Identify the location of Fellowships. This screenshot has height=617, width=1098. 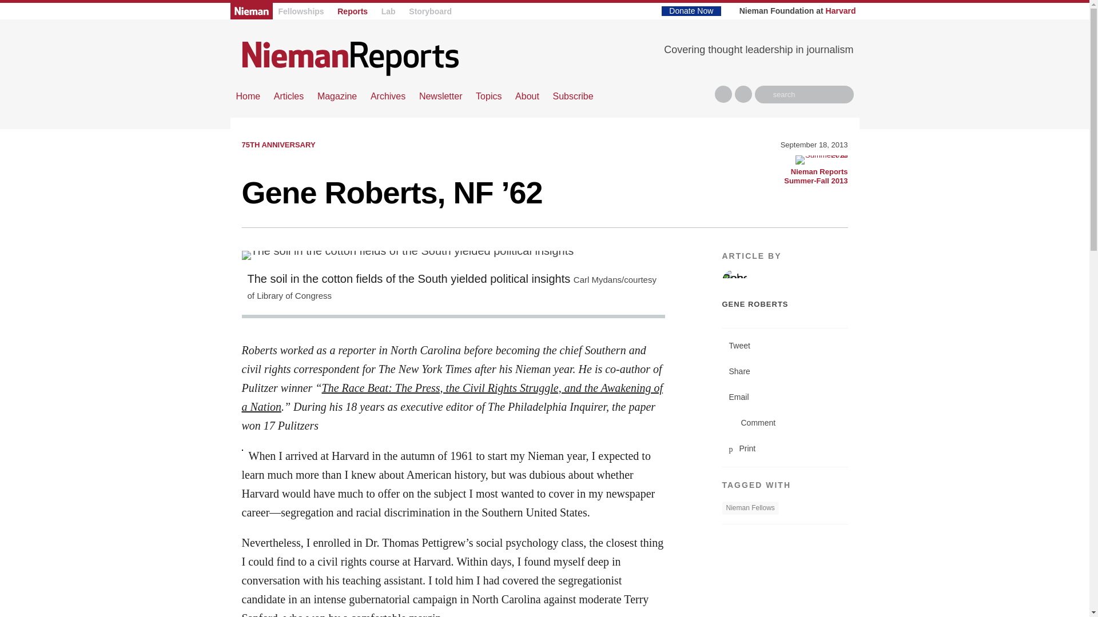
(301, 11).